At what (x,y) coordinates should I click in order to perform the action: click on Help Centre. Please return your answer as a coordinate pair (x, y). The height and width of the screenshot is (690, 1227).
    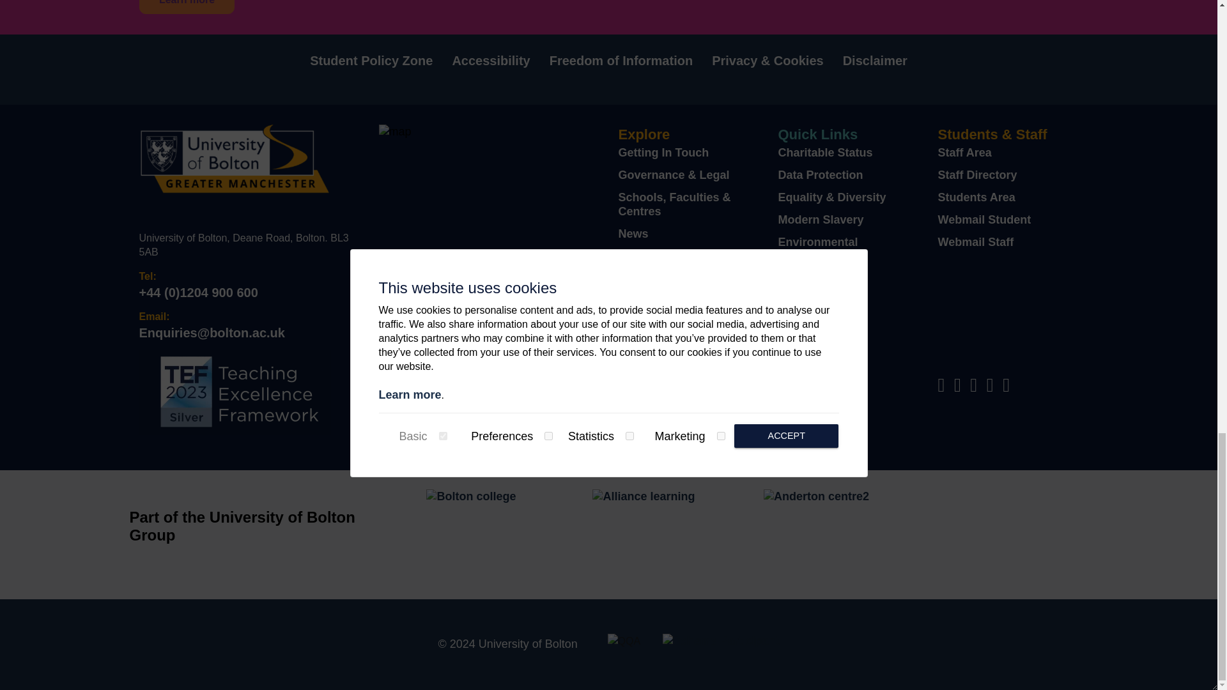
    Looking at the image, I should click on (810, 279).